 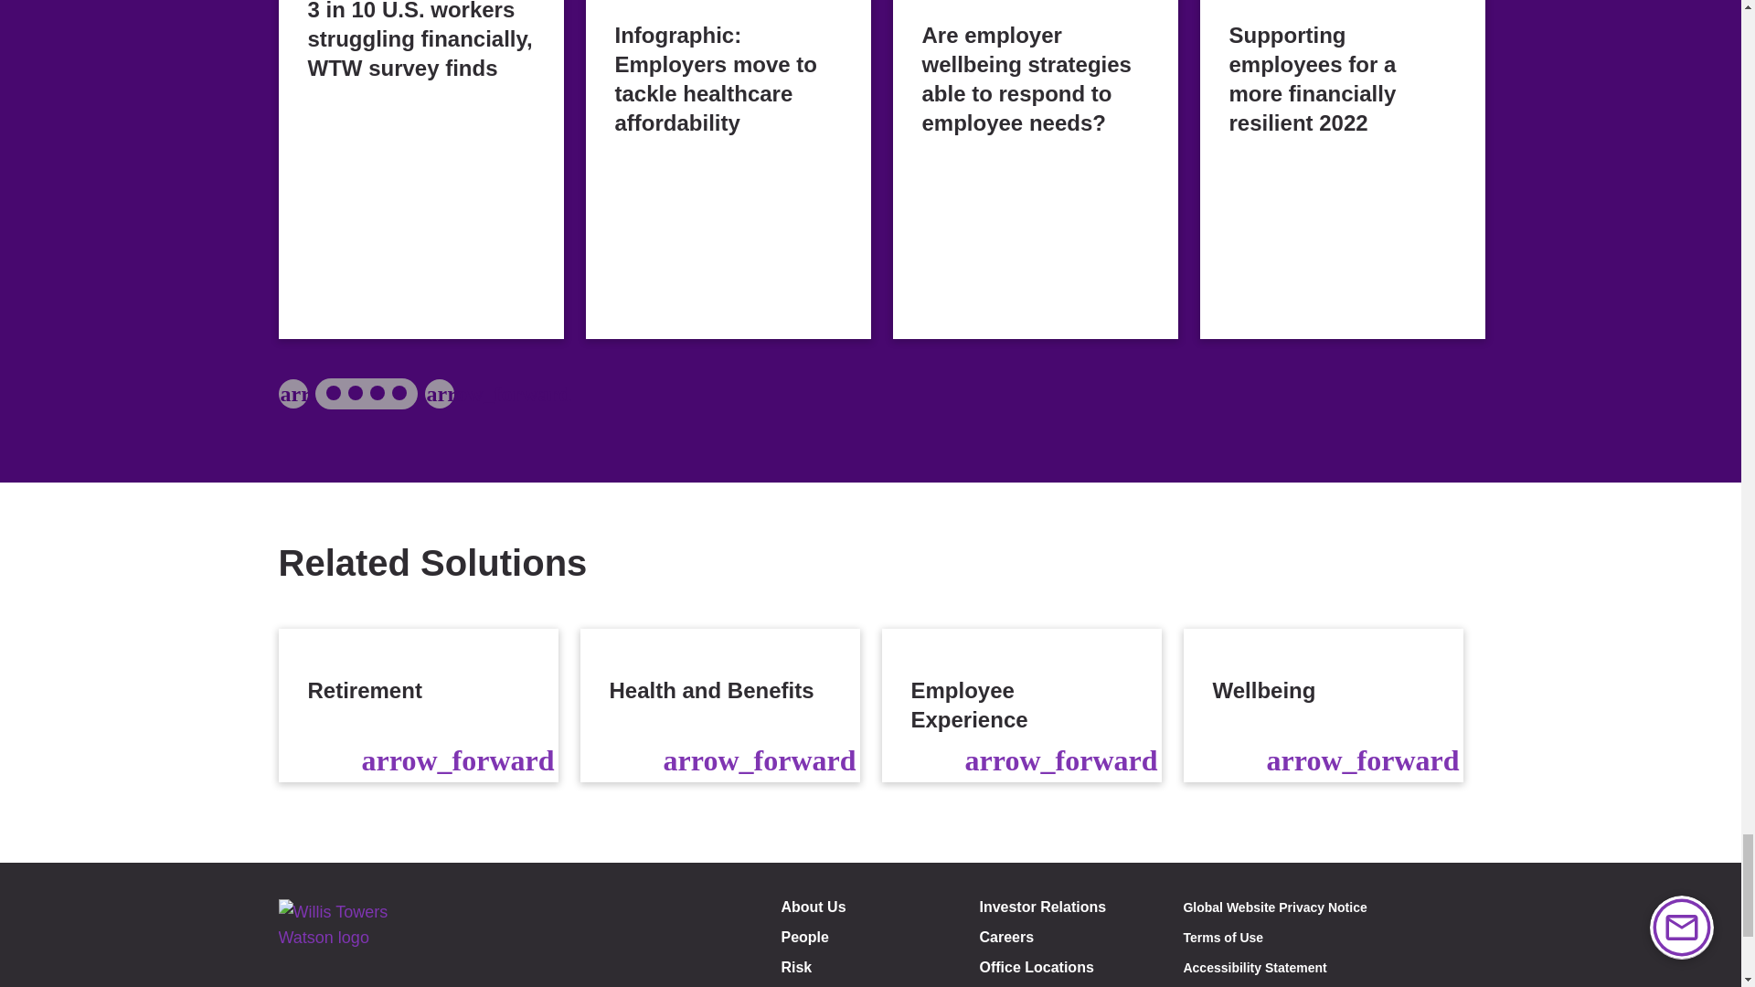 I want to click on Health and Benefits, so click(x=718, y=706).